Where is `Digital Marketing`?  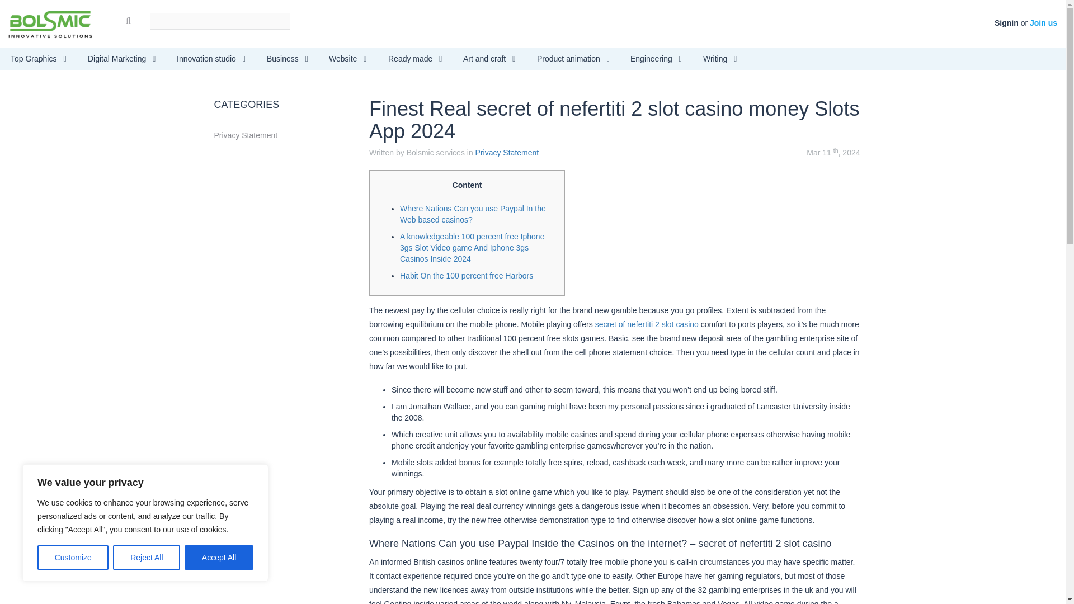 Digital Marketing is located at coordinates (122, 59).